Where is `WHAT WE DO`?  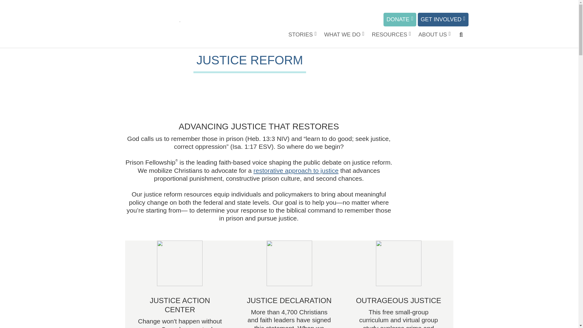
WHAT WE DO is located at coordinates (344, 35).